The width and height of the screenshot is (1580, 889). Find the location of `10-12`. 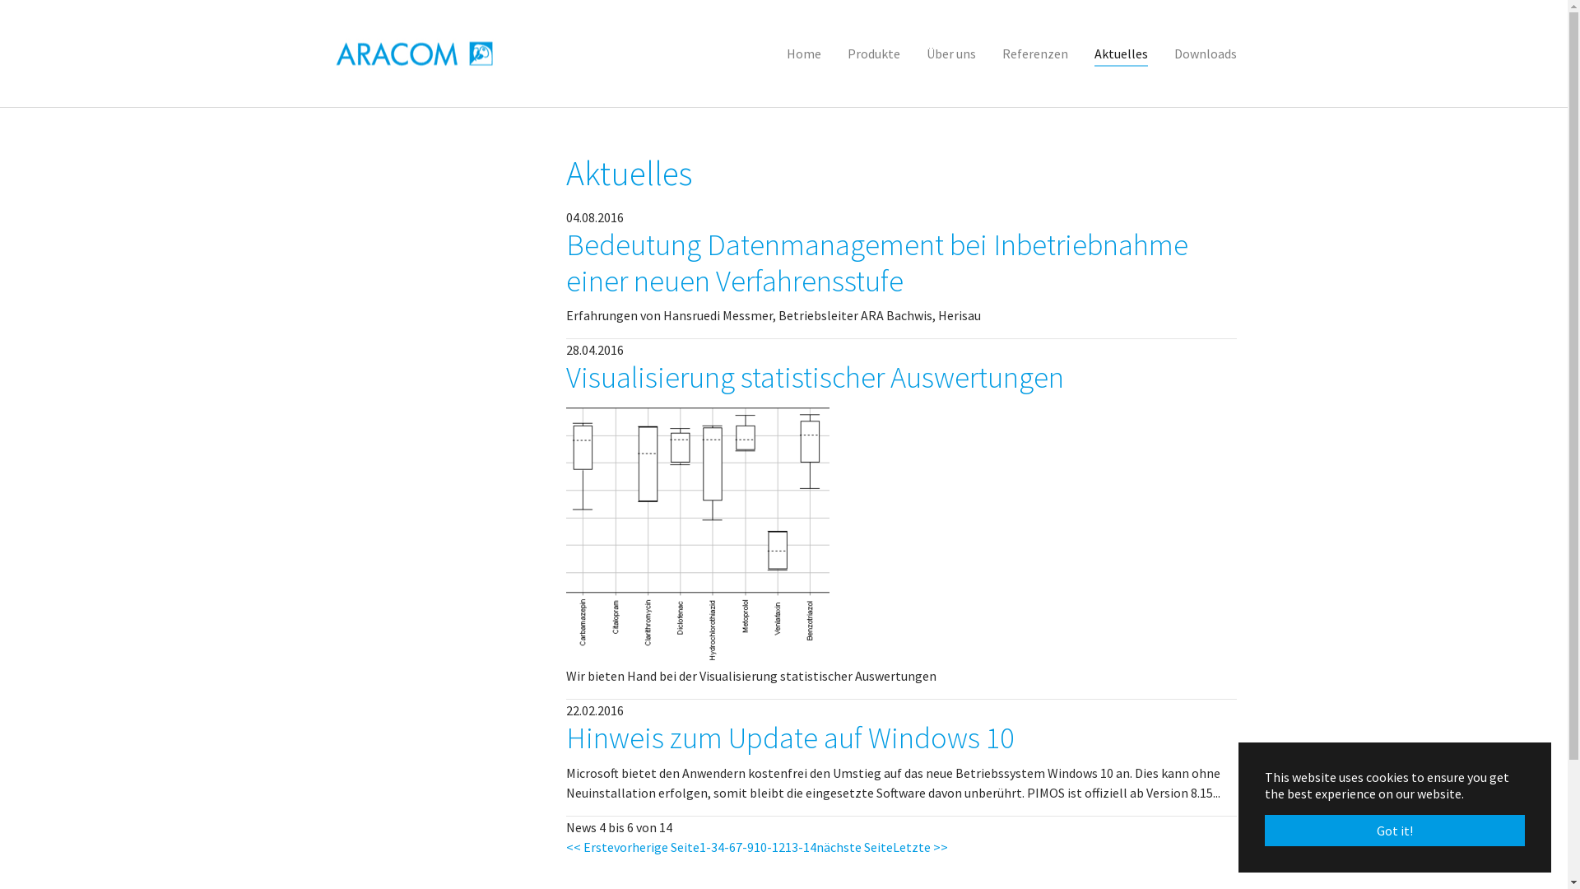

10-12 is located at coordinates (769, 847).